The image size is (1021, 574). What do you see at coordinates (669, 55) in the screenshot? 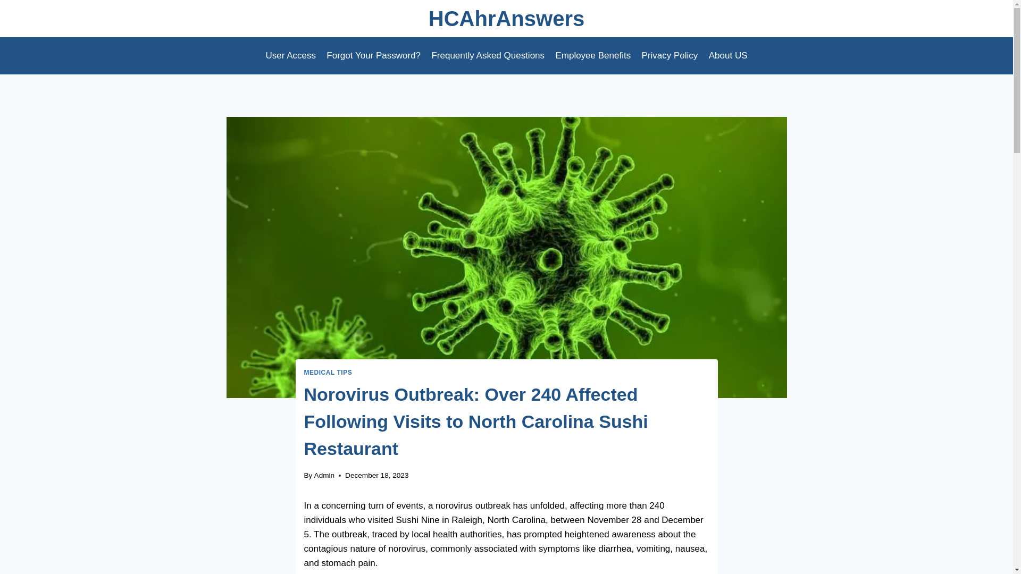
I see `Privacy Policy` at bounding box center [669, 55].